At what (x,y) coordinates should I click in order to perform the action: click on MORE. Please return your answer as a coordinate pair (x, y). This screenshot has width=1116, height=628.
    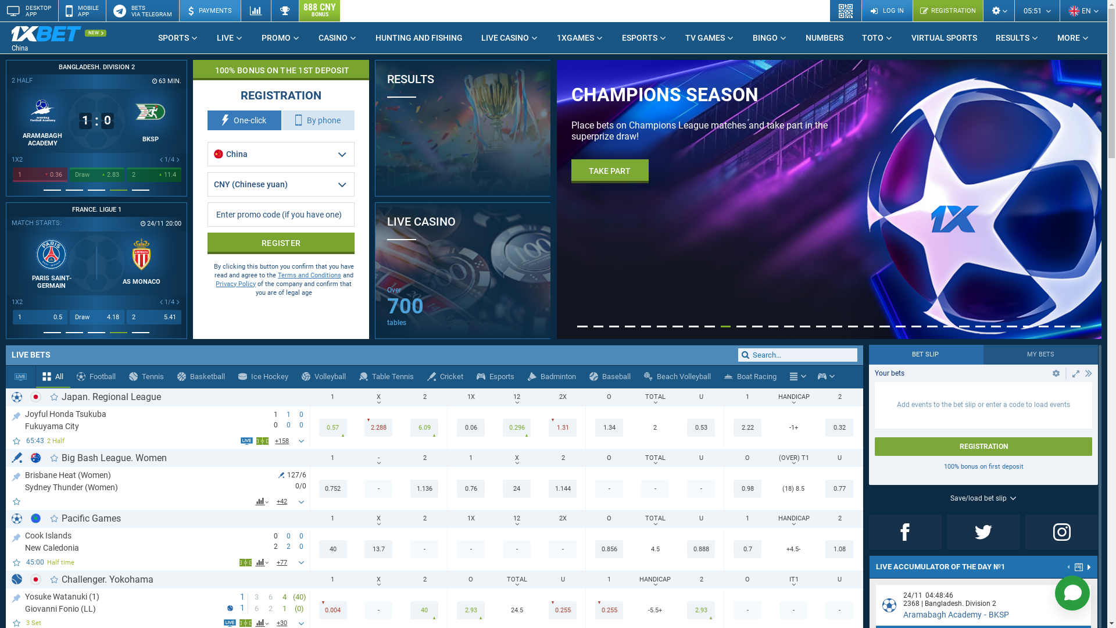
    Looking at the image, I should click on (1073, 38).